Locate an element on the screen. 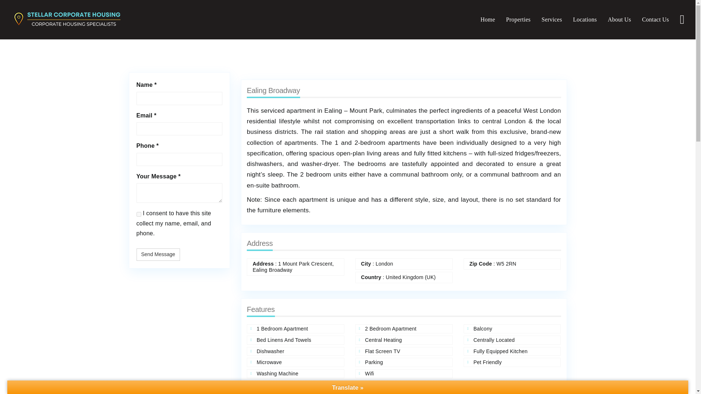  Send Message is located at coordinates (158, 255).